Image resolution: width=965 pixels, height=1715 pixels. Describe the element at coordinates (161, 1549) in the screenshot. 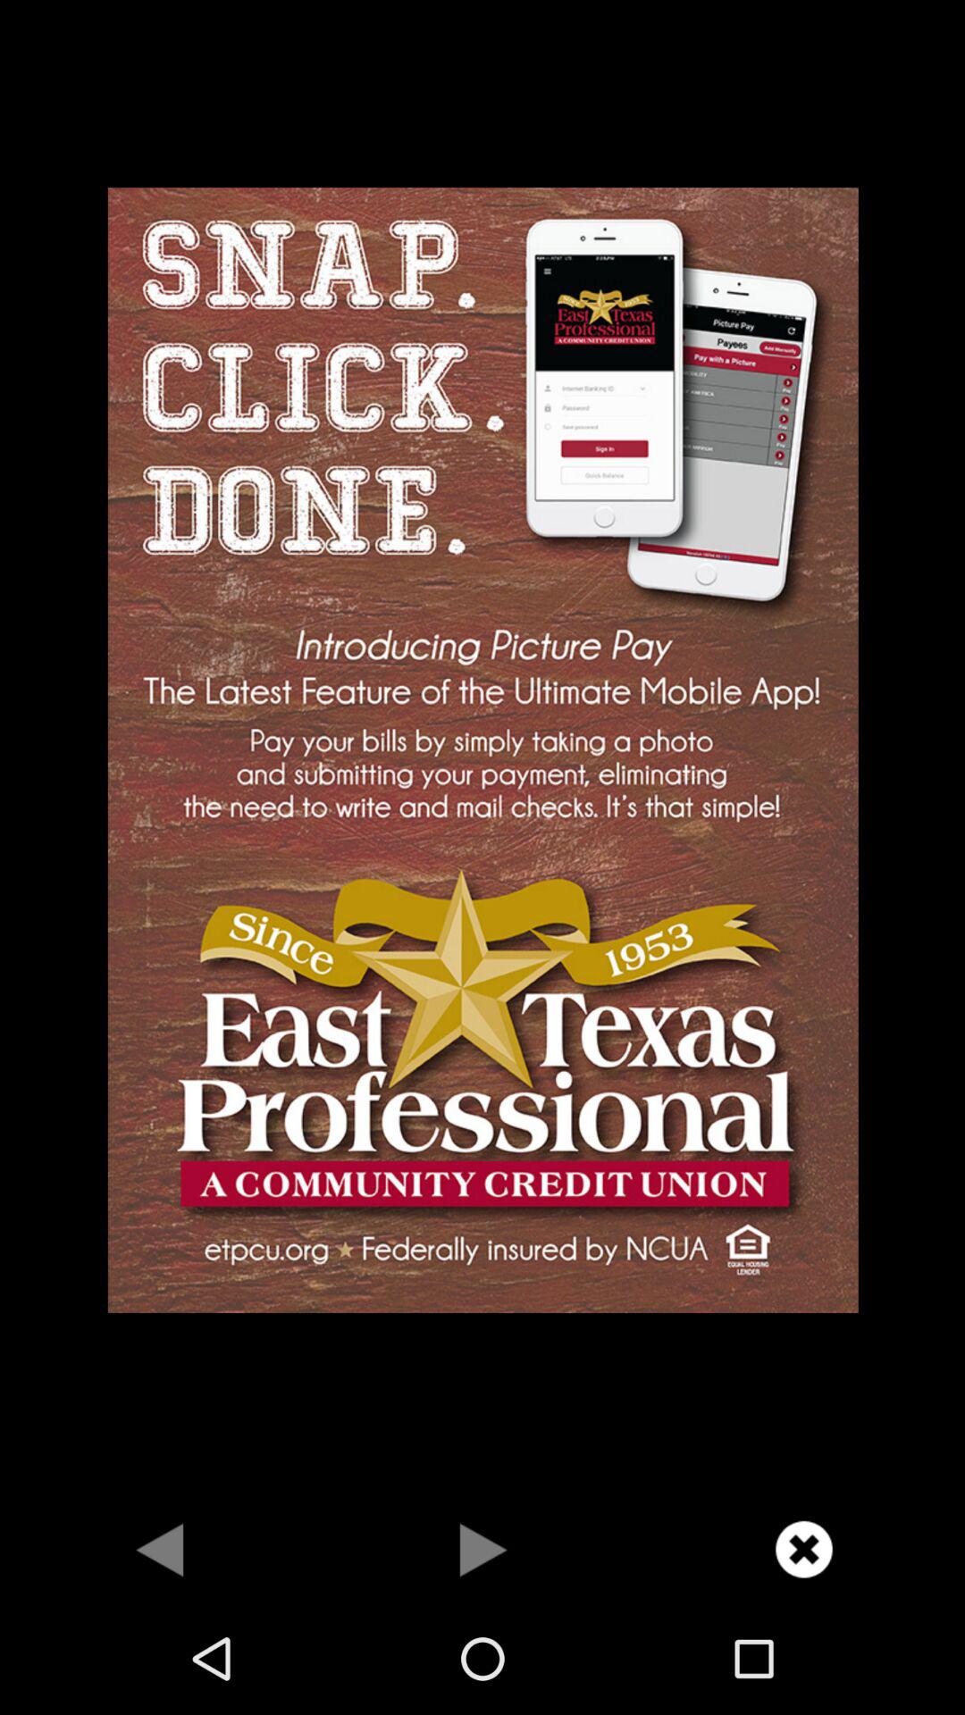

I see `previous` at that location.